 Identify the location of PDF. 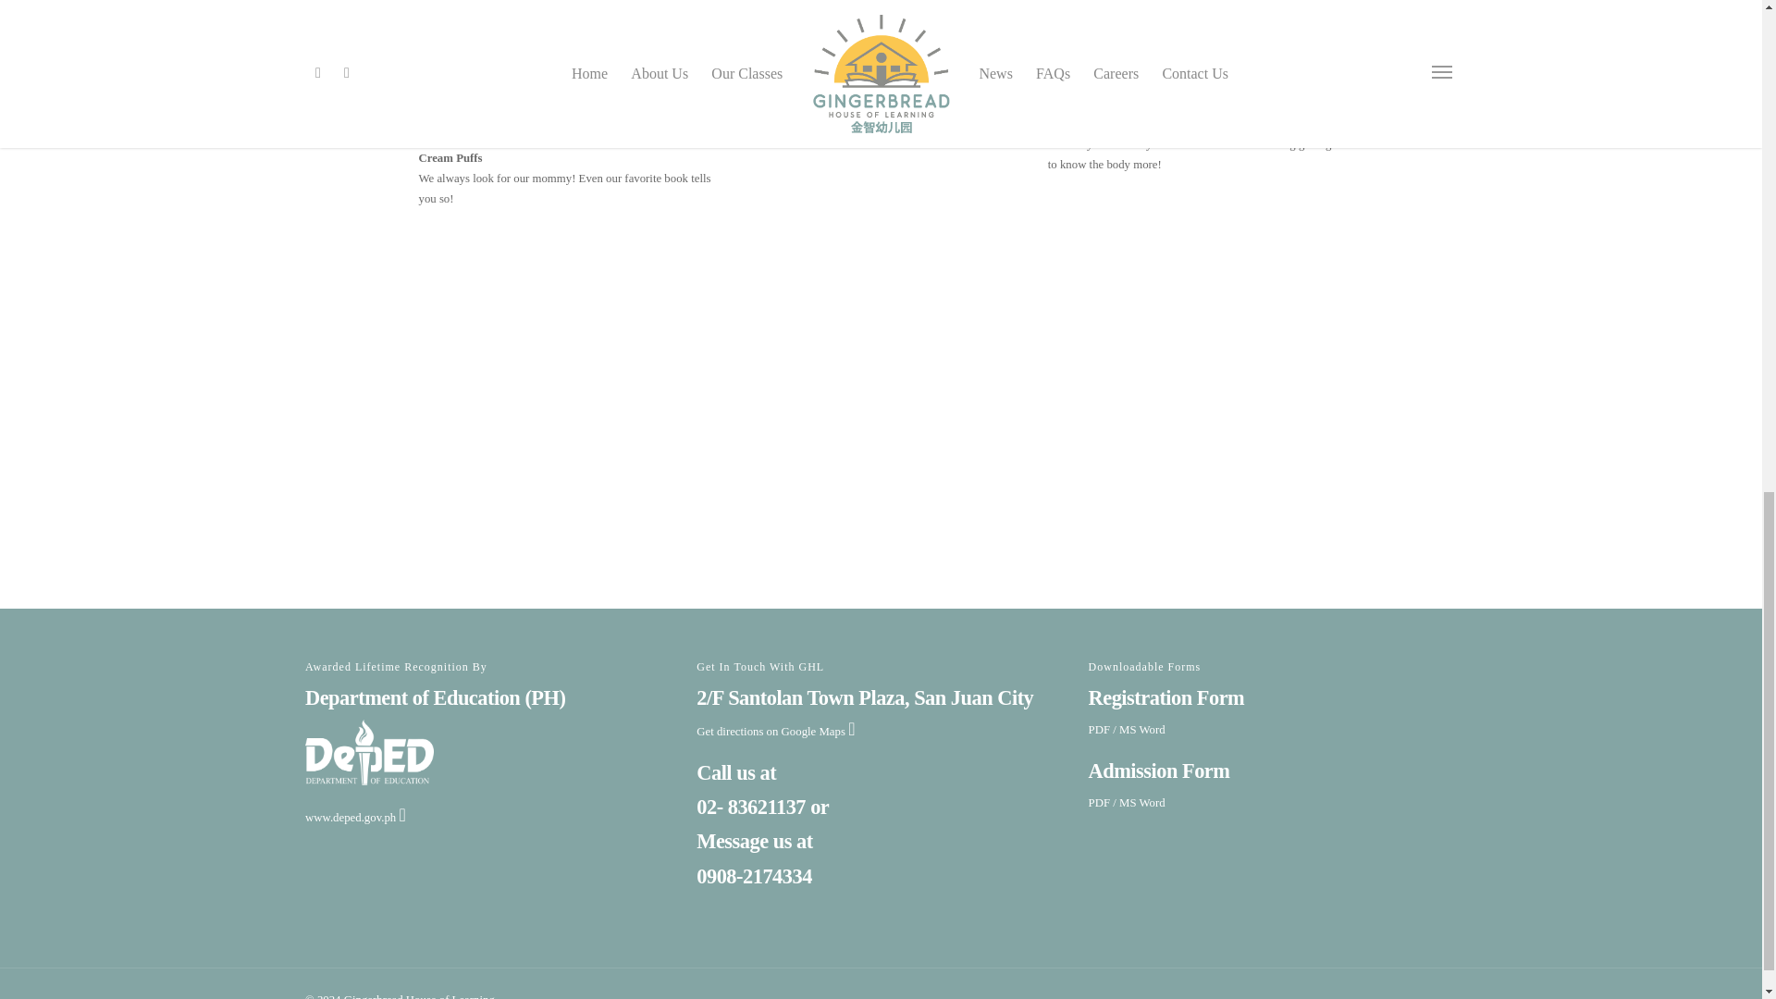
(1099, 729).